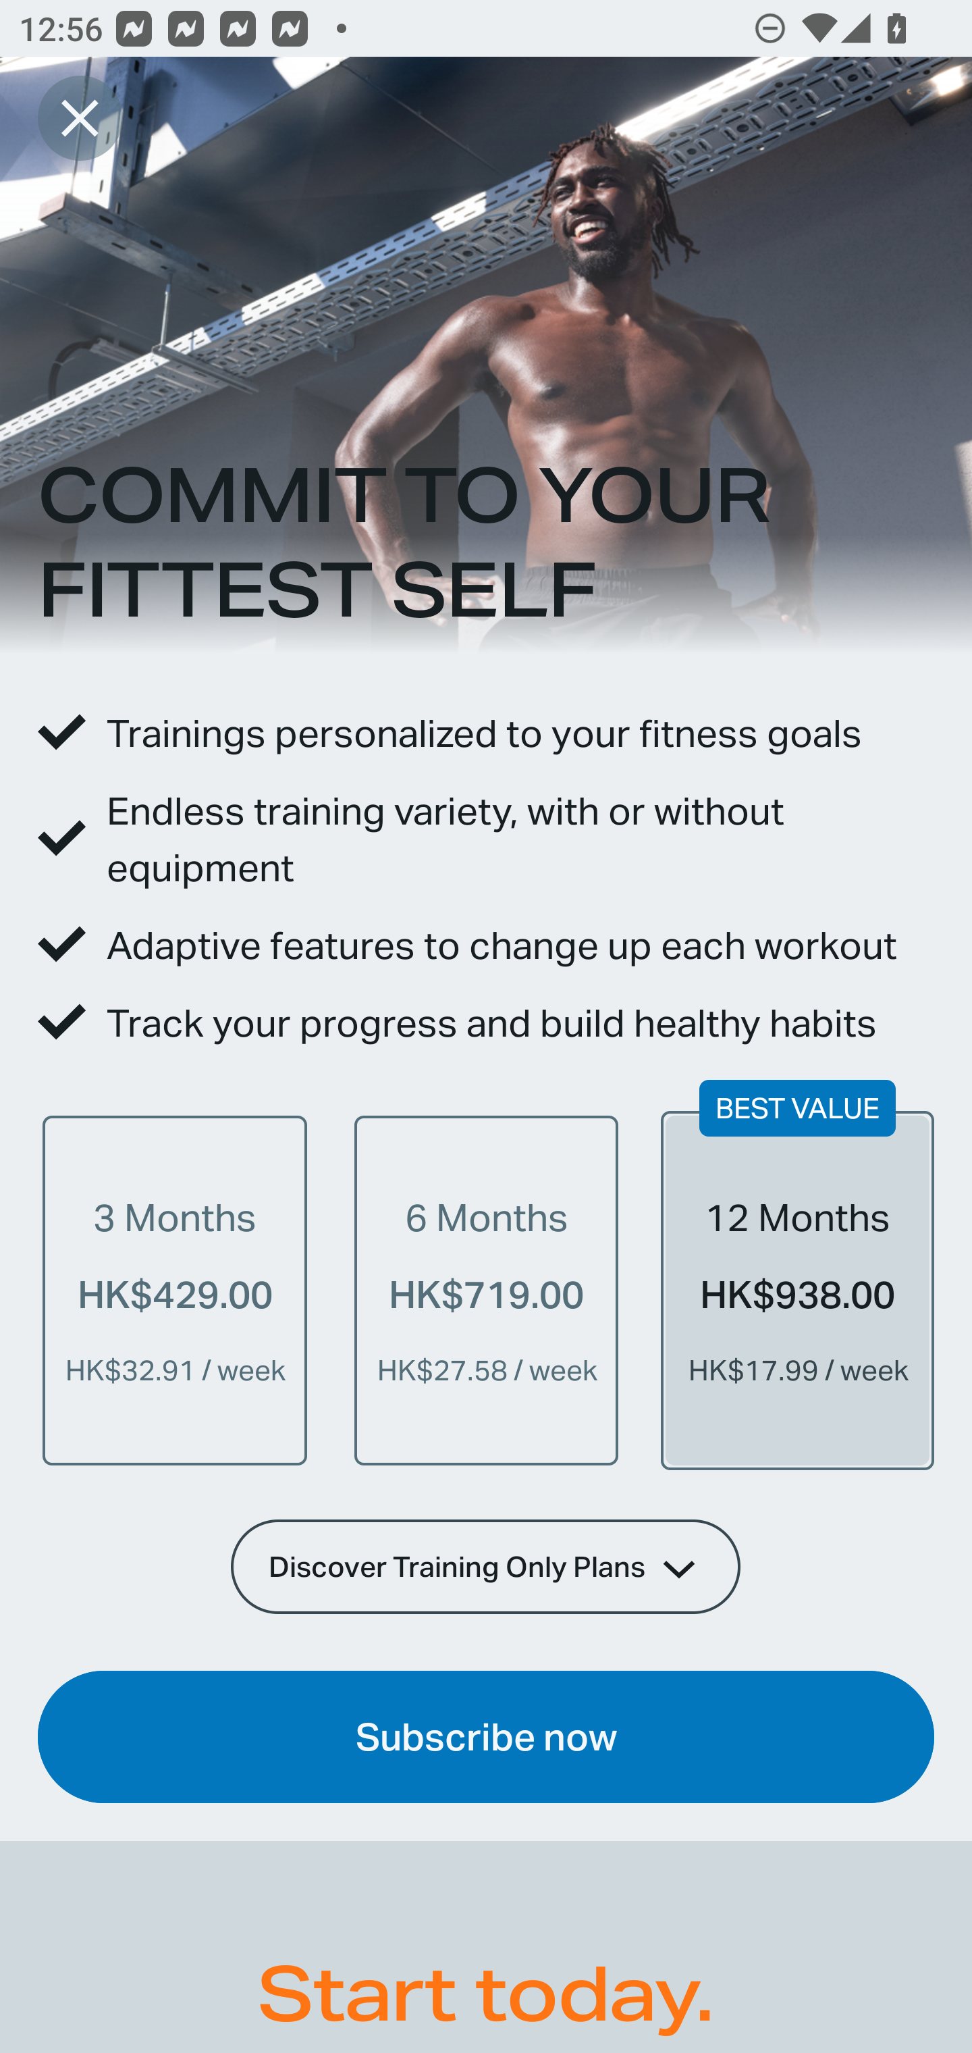 The width and height of the screenshot is (972, 2053). What do you see at coordinates (486, 1737) in the screenshot?
I see `Subscribe now` at bounding box center [486, 1737].